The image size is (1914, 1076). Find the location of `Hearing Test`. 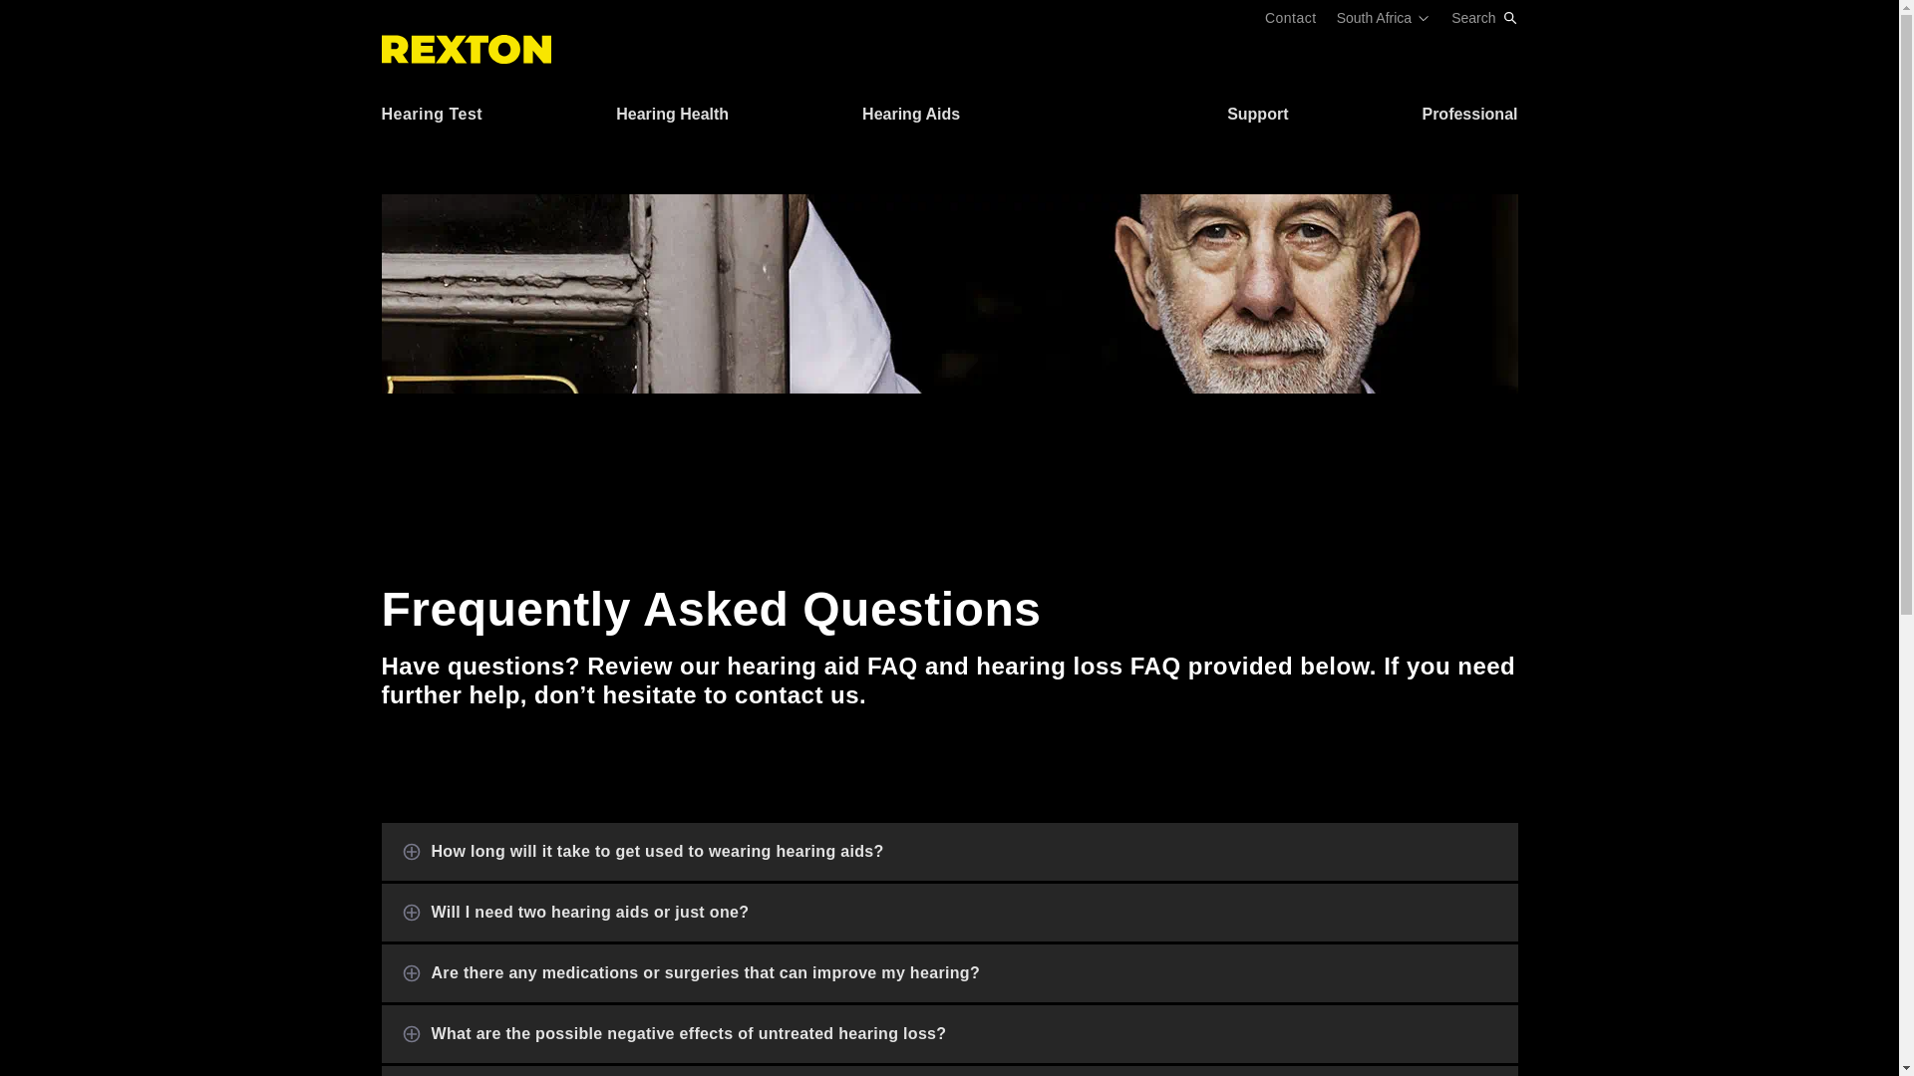

Hearing Test is located at coordinates (431, 120).